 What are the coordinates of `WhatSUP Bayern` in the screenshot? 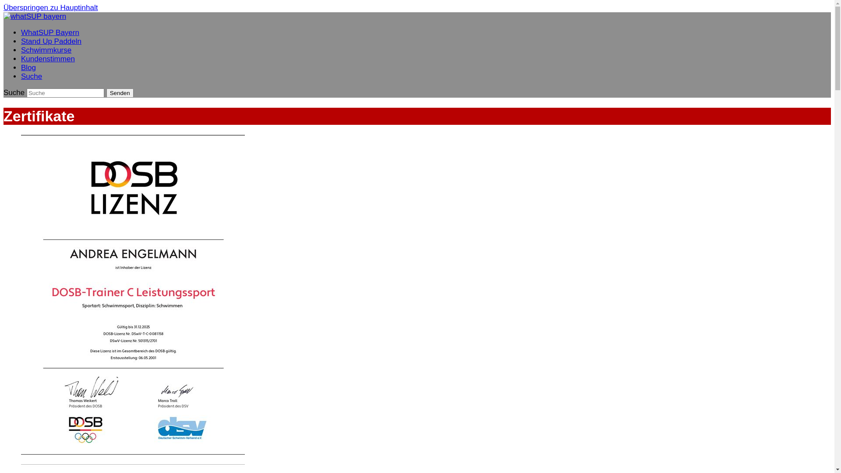 It's located at (50, 32).